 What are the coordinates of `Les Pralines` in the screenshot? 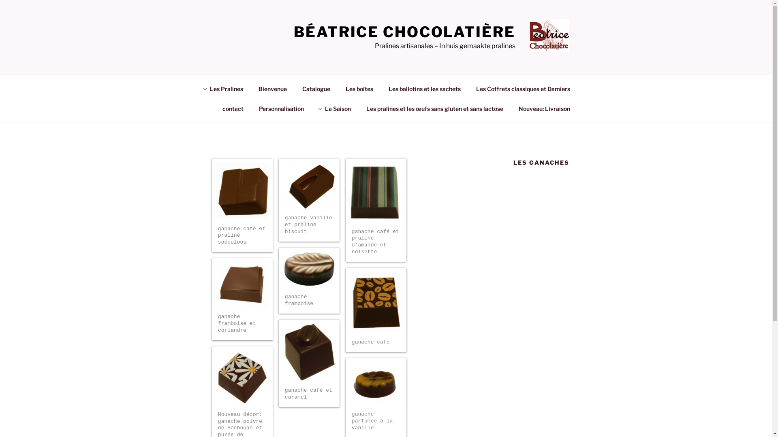 It's located at (224, 88).